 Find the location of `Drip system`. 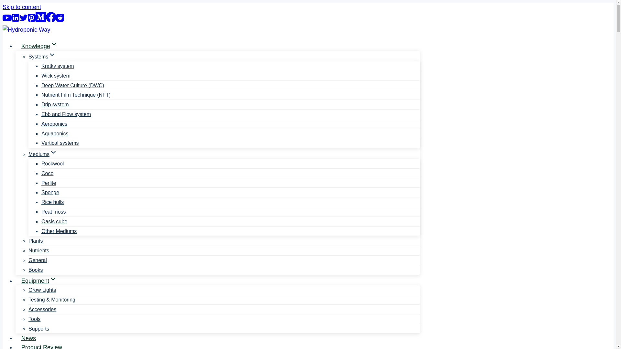

Drip system is located at coordinates (55, 104).